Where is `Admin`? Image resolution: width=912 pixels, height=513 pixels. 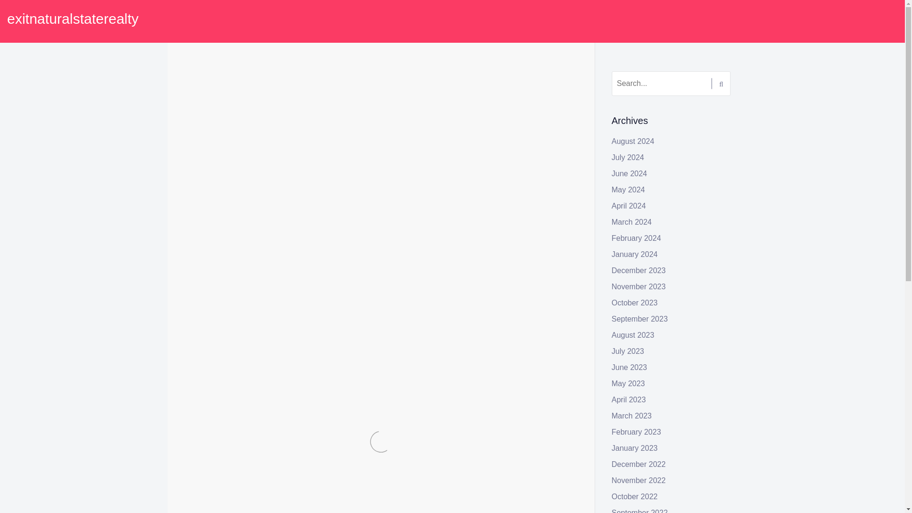 Admin is located at coordinates (254, 90).